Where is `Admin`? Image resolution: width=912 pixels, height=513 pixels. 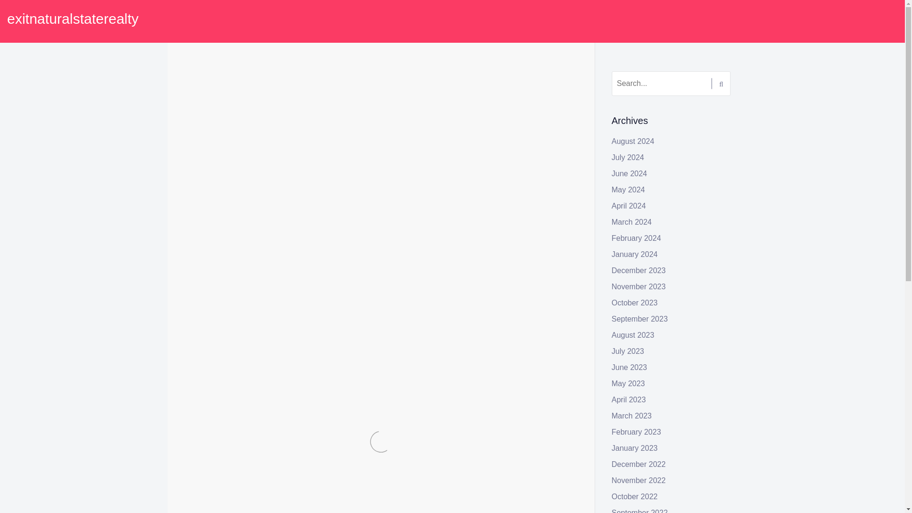 Admin is located at coordinates (254, 90).